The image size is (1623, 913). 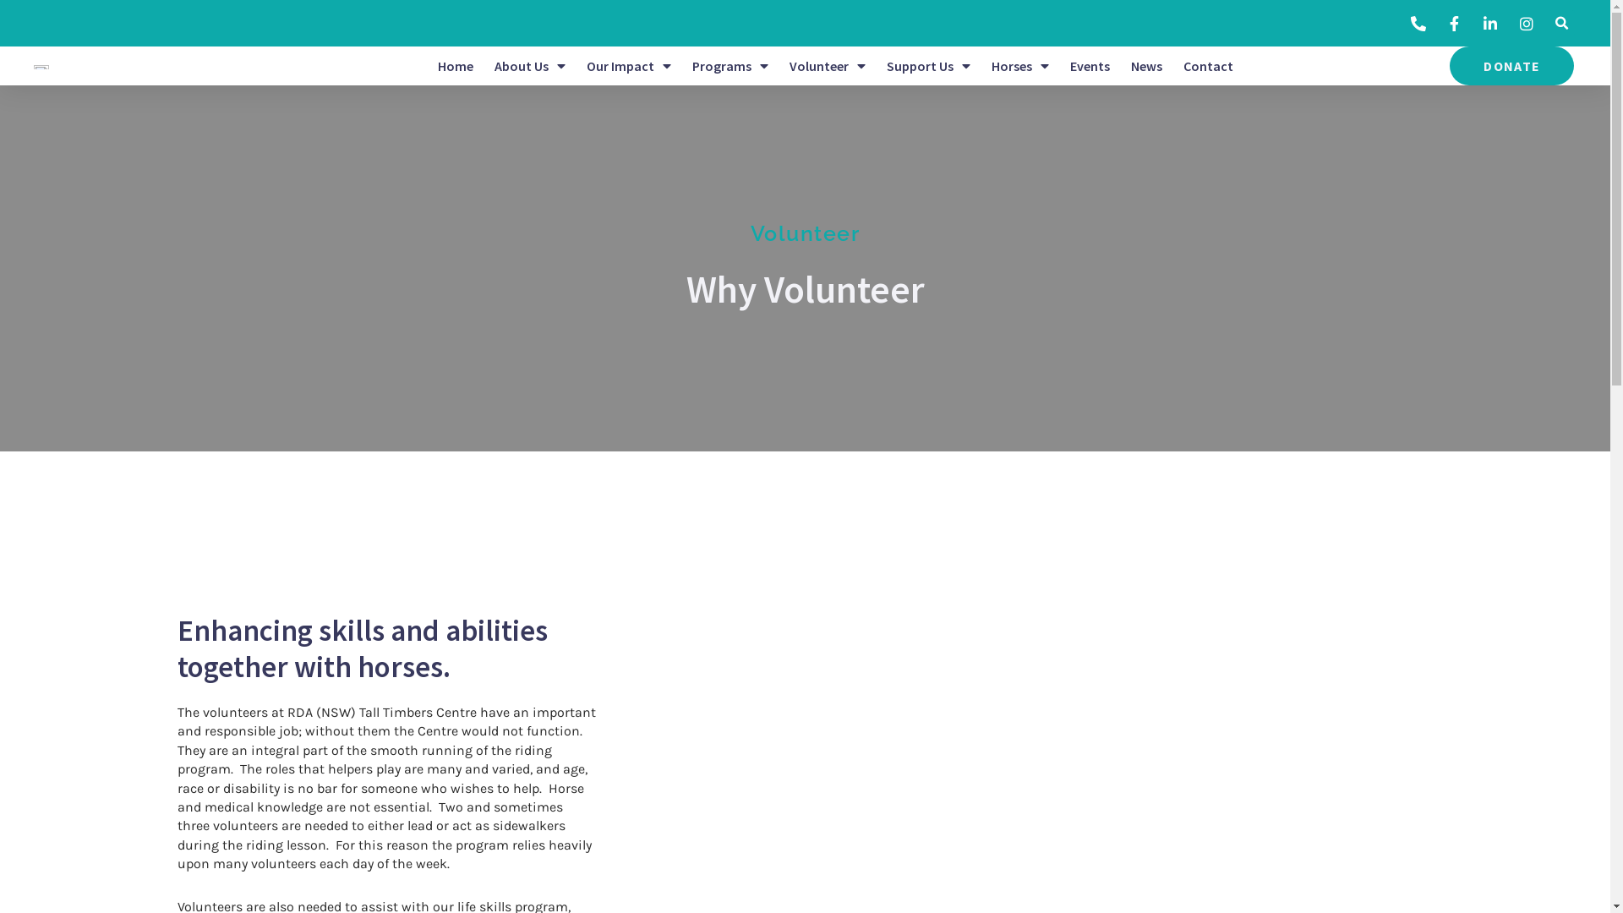 I want to click on Contact, so click(x=1209, y=66).